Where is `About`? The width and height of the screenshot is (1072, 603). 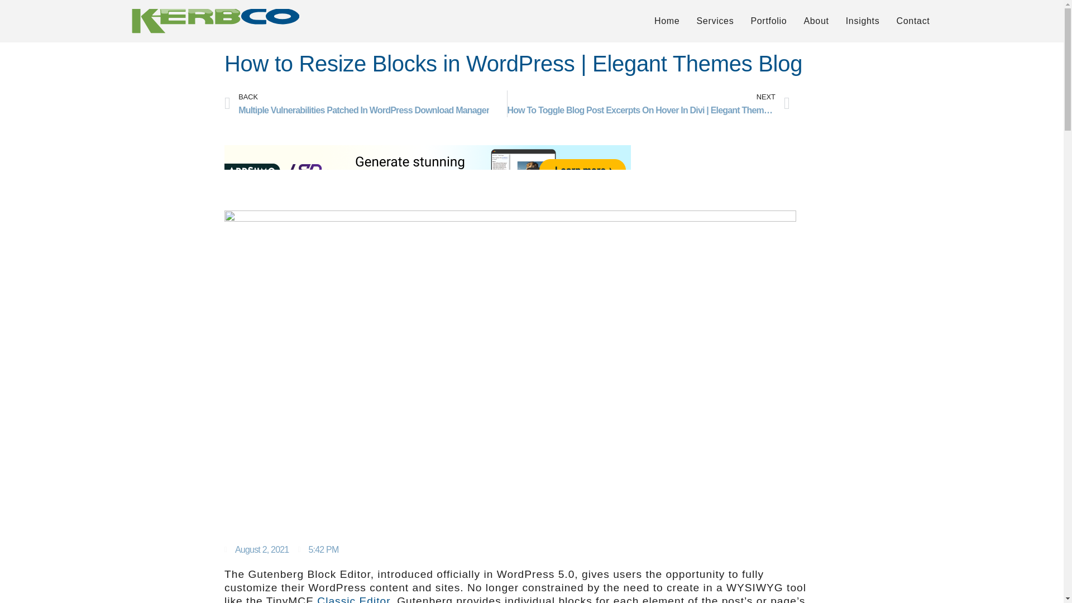
About is located at coordinates (816, 21).